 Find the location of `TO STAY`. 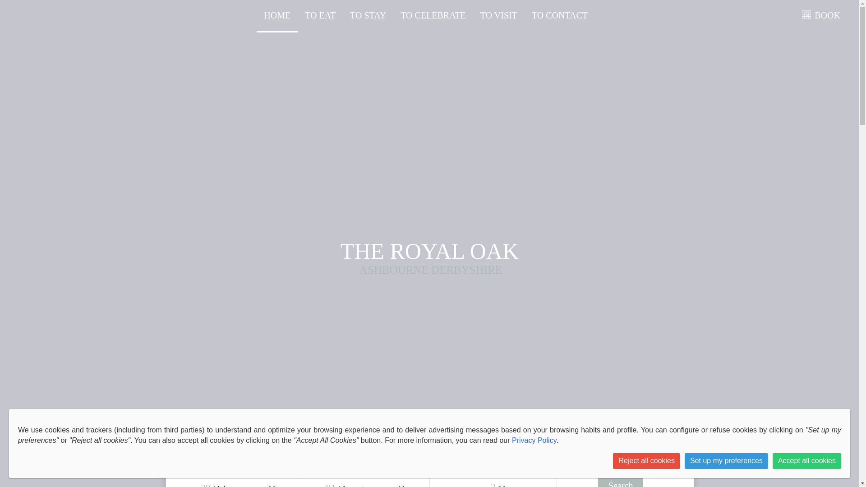

TO STAY is located at coordinates (368, 14).